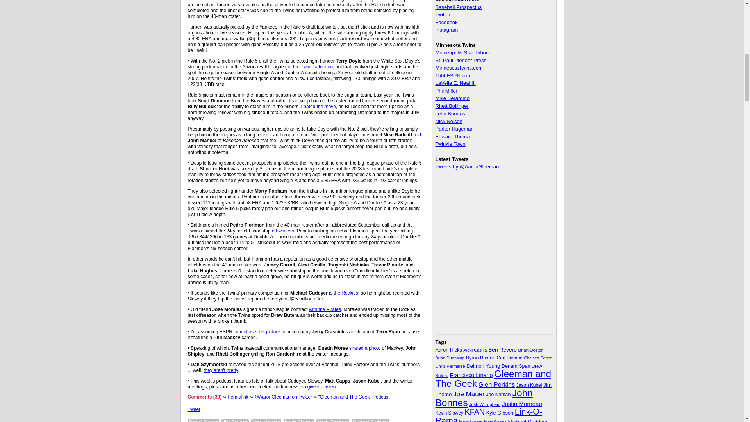  I want to click on Michael Cuddyer, so click(370, 420).